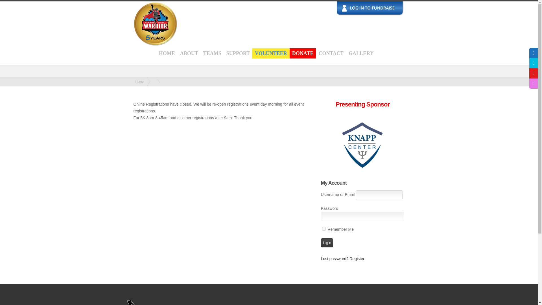 The image size is (542, 305). What do you see at coordinates (271, 53) in the screenshot?
I see `VOLUNTEER` at bounding box center [271, 53].